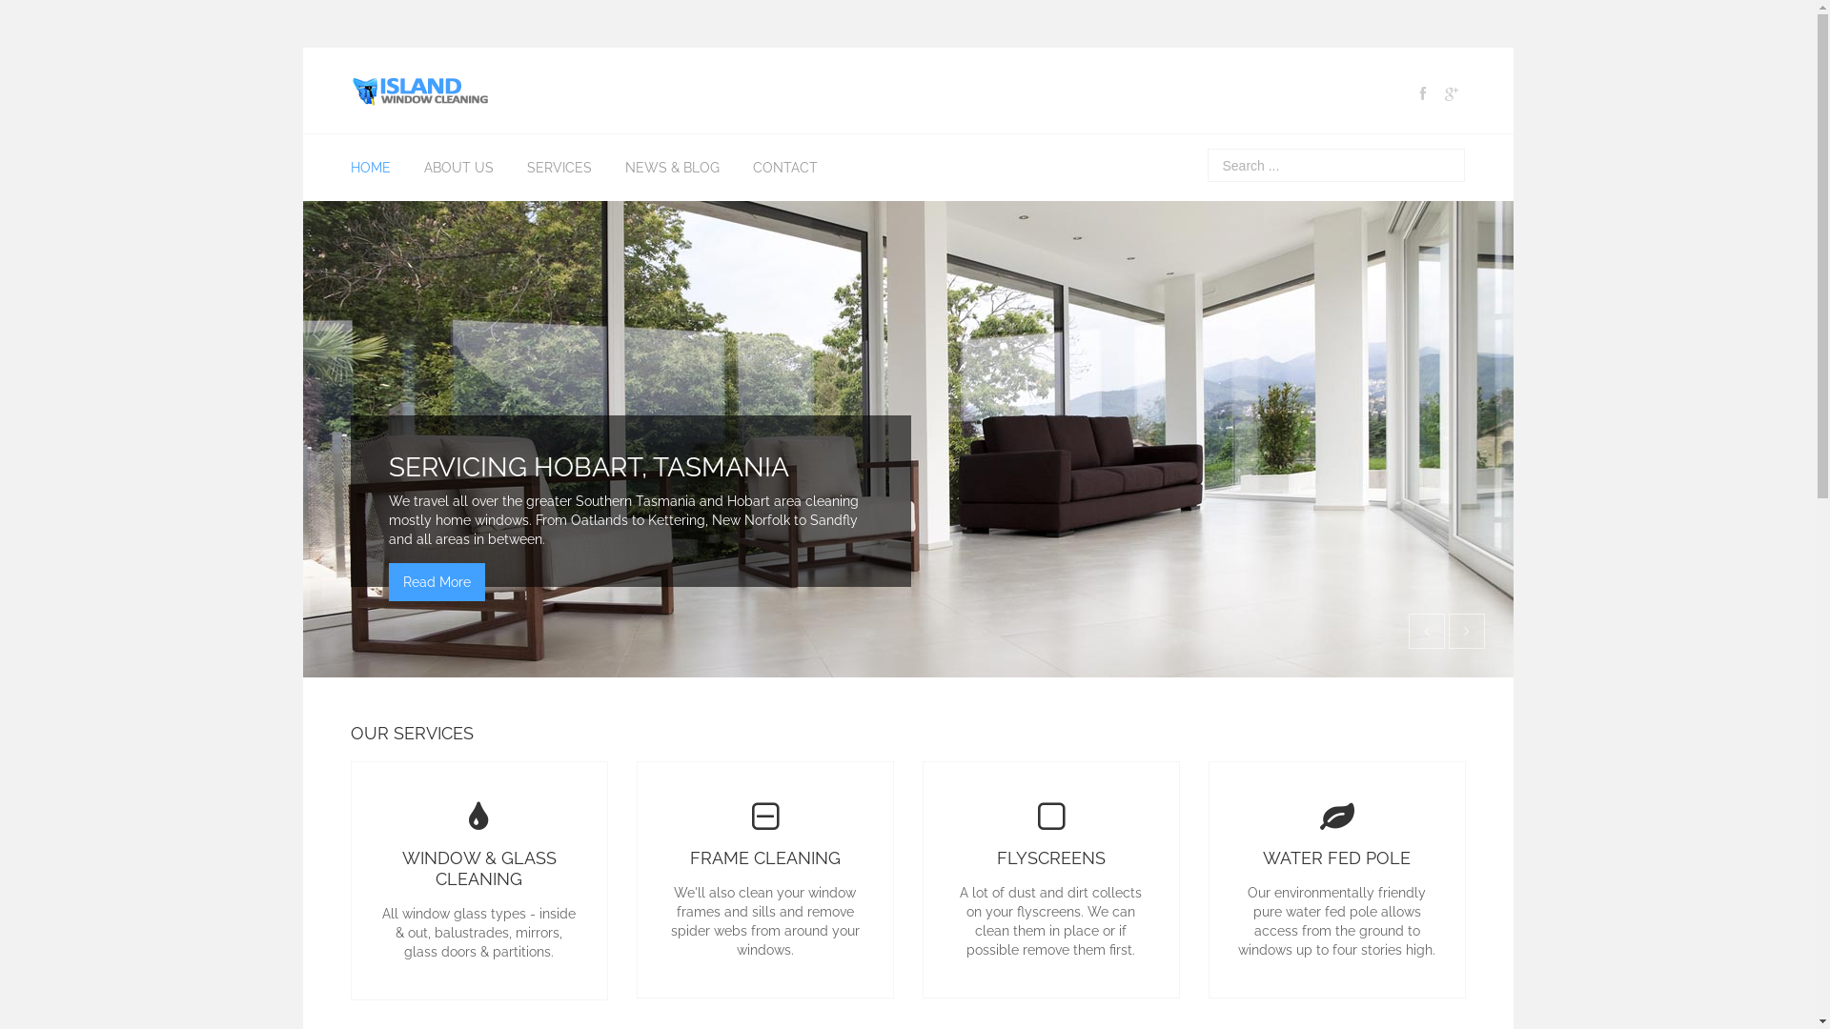 The image size is (1830, 1029). What do you see at coordinates (785, 168) in the screenshot?
I see `CONTACT` at bounding box center [785, 168].